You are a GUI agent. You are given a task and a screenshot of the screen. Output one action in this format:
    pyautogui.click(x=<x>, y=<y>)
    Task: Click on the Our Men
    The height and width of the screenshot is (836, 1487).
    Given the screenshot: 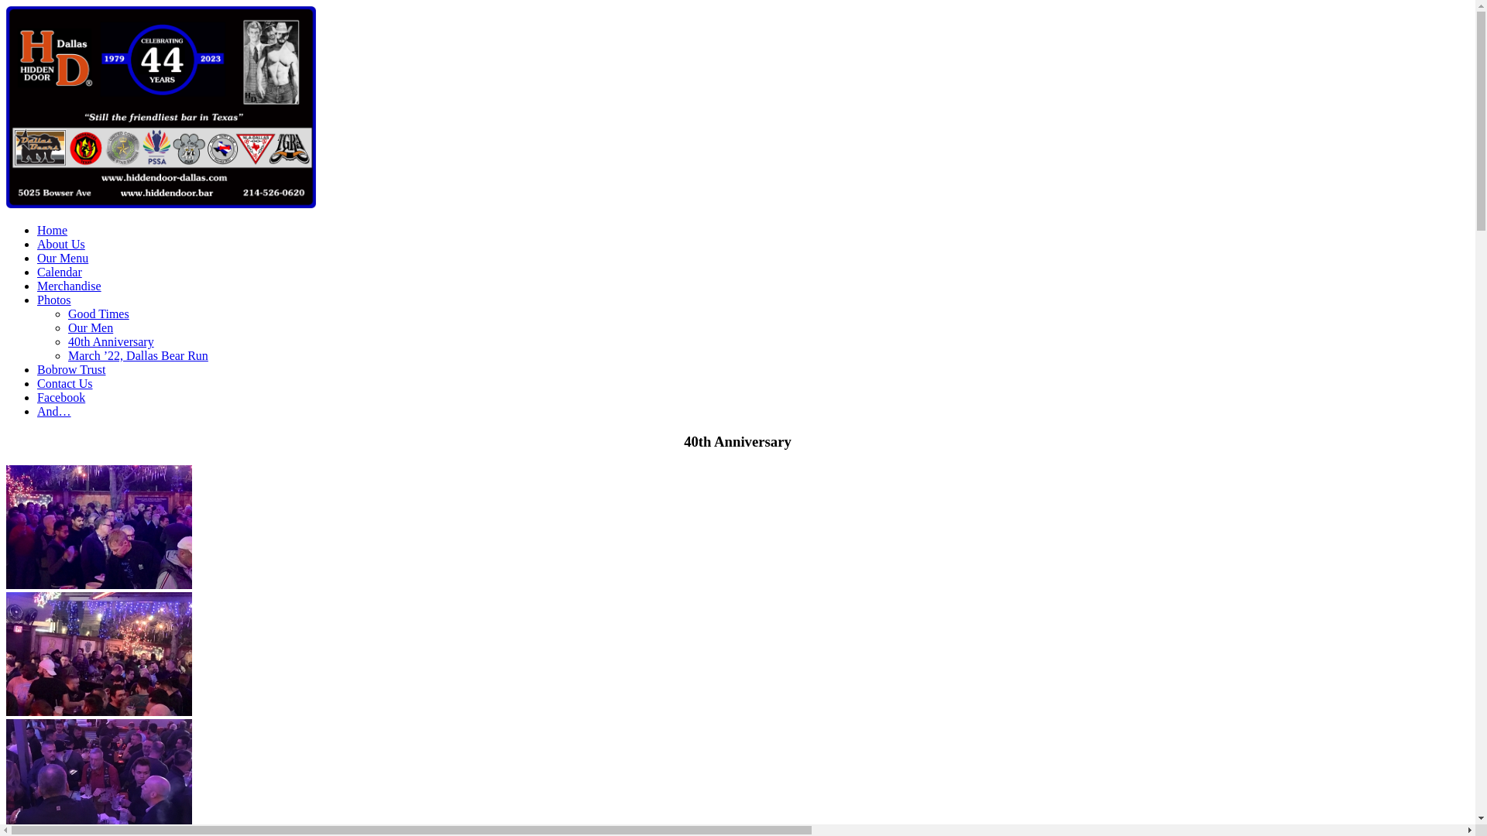 What is the action you would take?
    pyautogui.click(x=91, y=328)
    